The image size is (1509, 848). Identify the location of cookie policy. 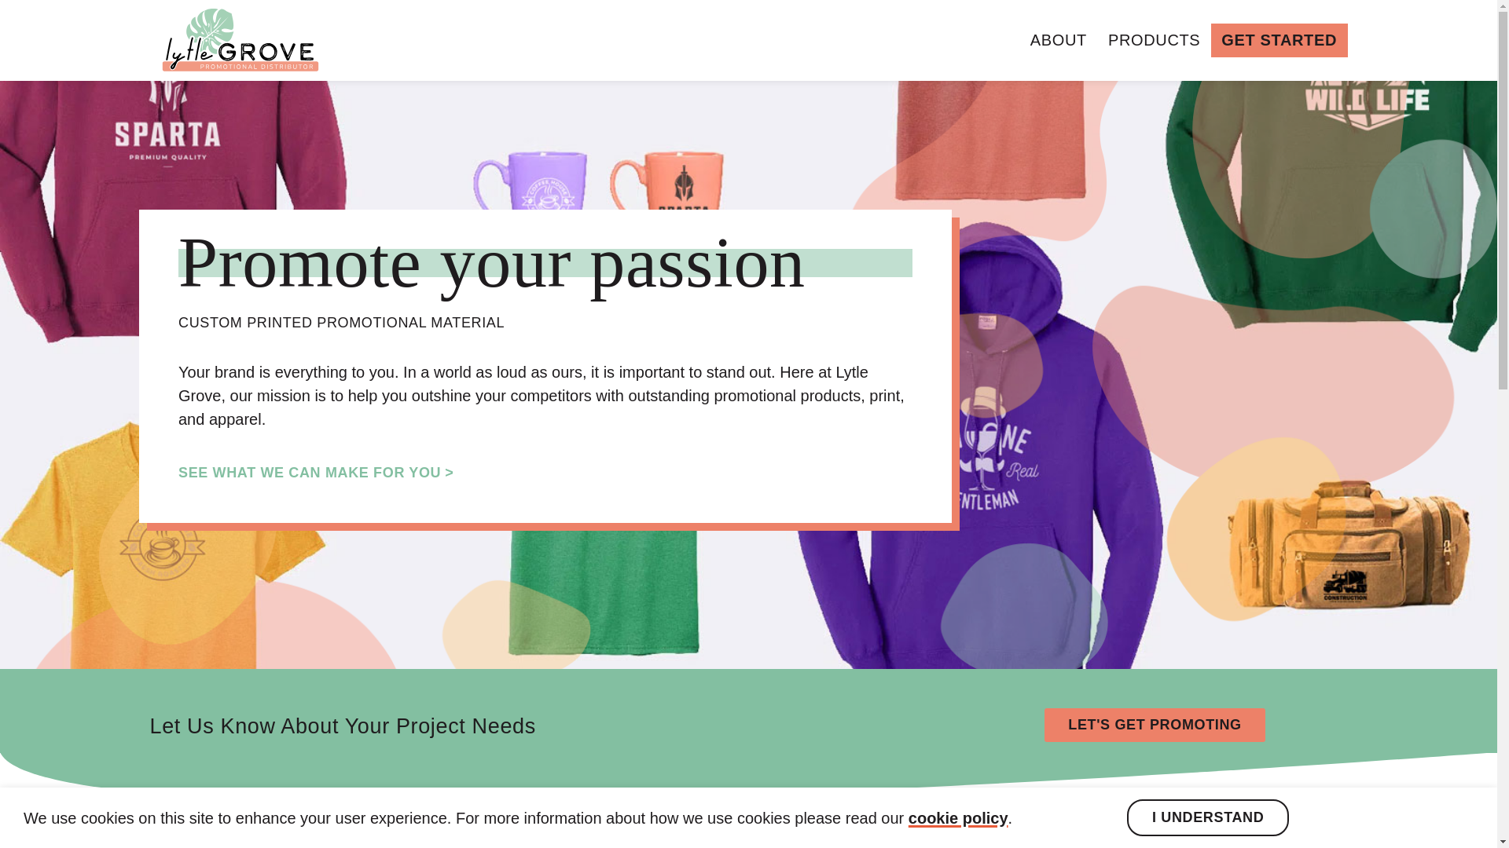
(957, 817).